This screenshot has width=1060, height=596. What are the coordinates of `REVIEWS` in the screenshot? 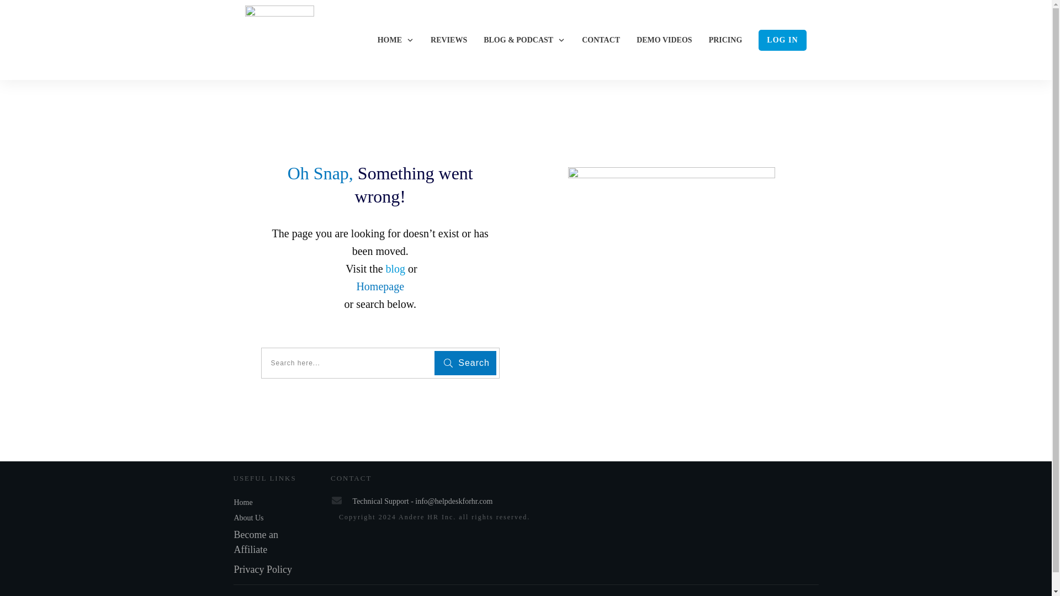 It's located at (448, 40).